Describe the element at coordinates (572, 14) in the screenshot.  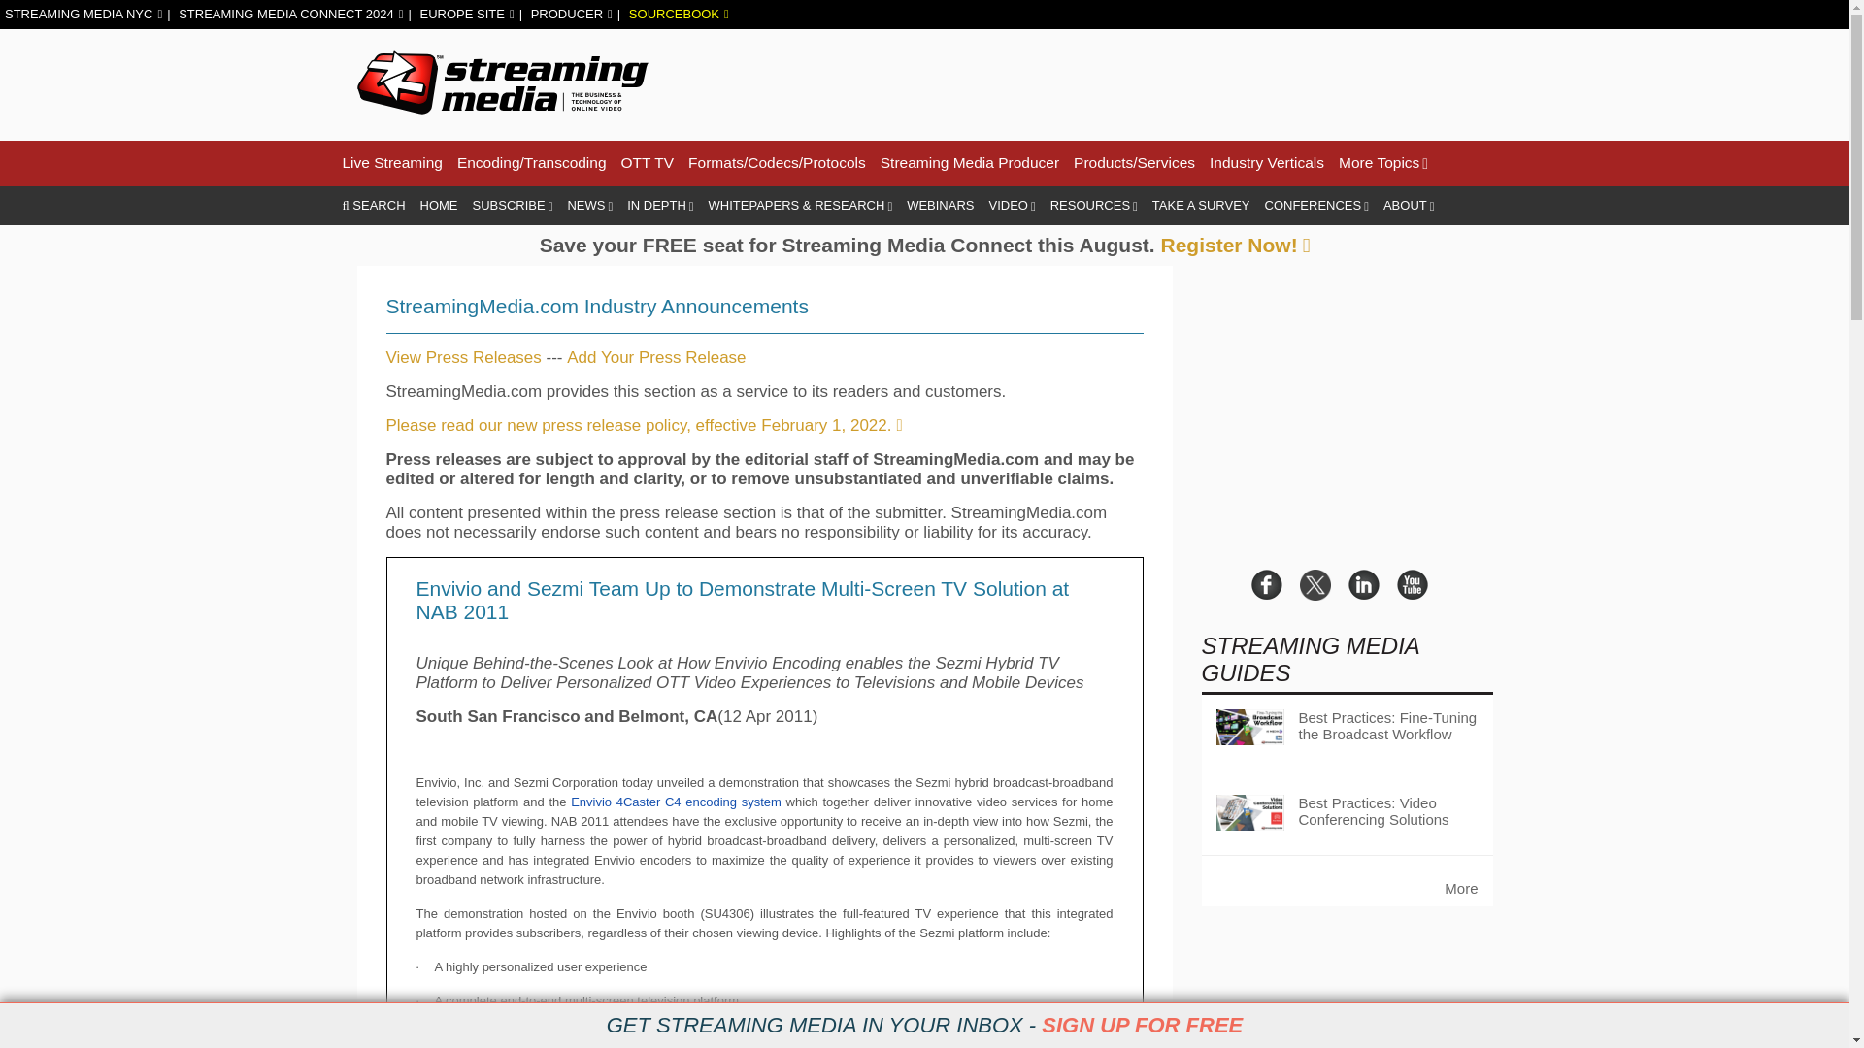
I see `PRODUCER` at that location.